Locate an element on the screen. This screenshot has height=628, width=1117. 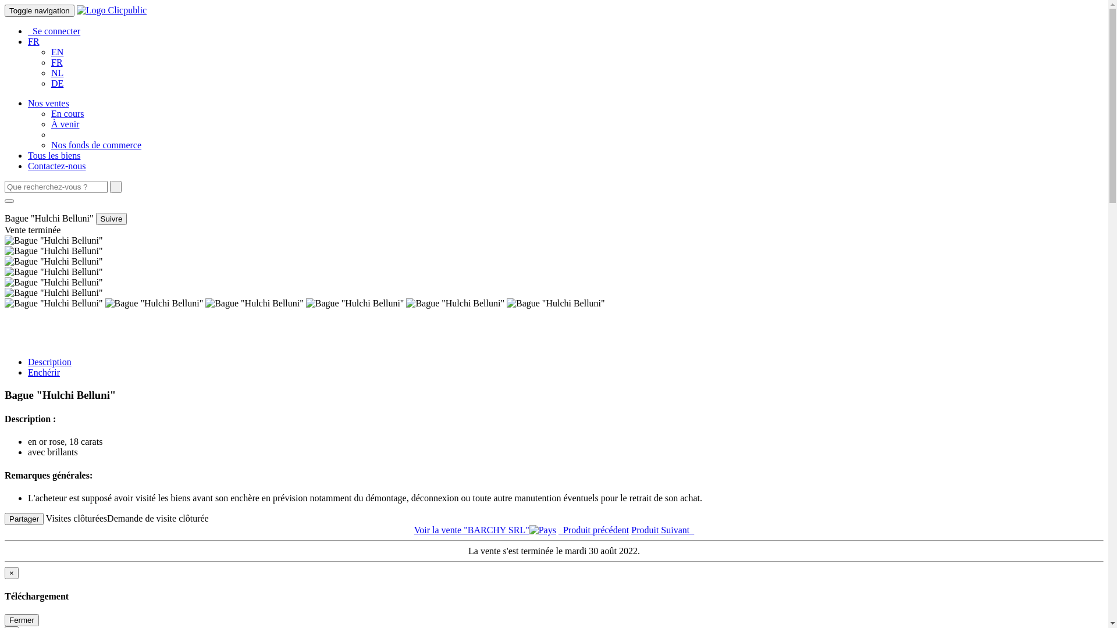
Produit Suivant   is located at coordinates (663, 530).